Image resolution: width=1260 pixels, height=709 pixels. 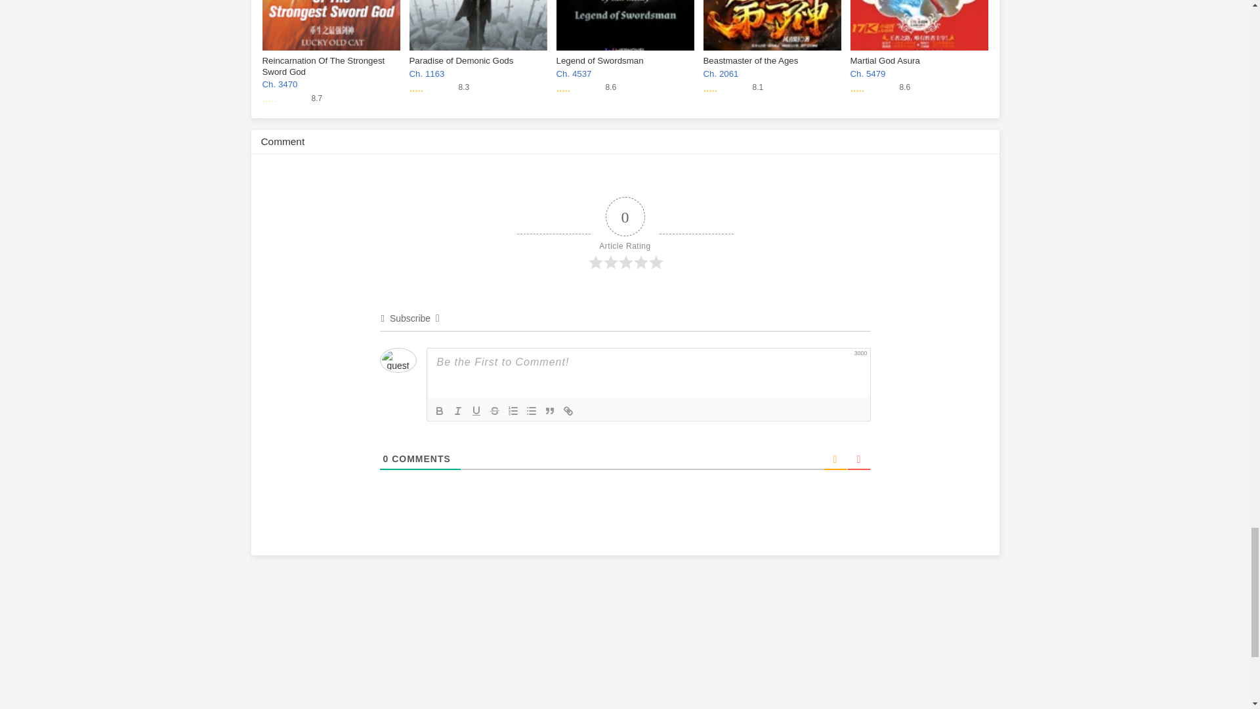 What do you see at coordinates (331, 32) in the screenshot?
I see `Bold` at bounding box center [331, 32].